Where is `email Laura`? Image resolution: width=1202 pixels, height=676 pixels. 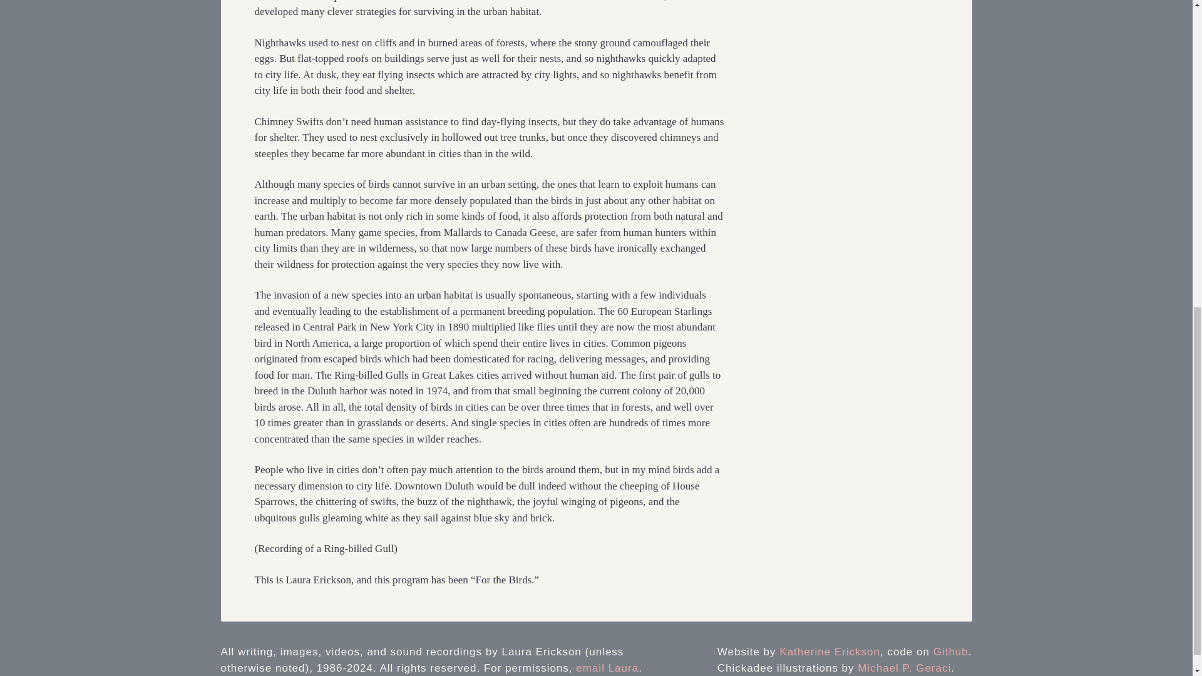
email Laura is located at coordinates (607, 668).